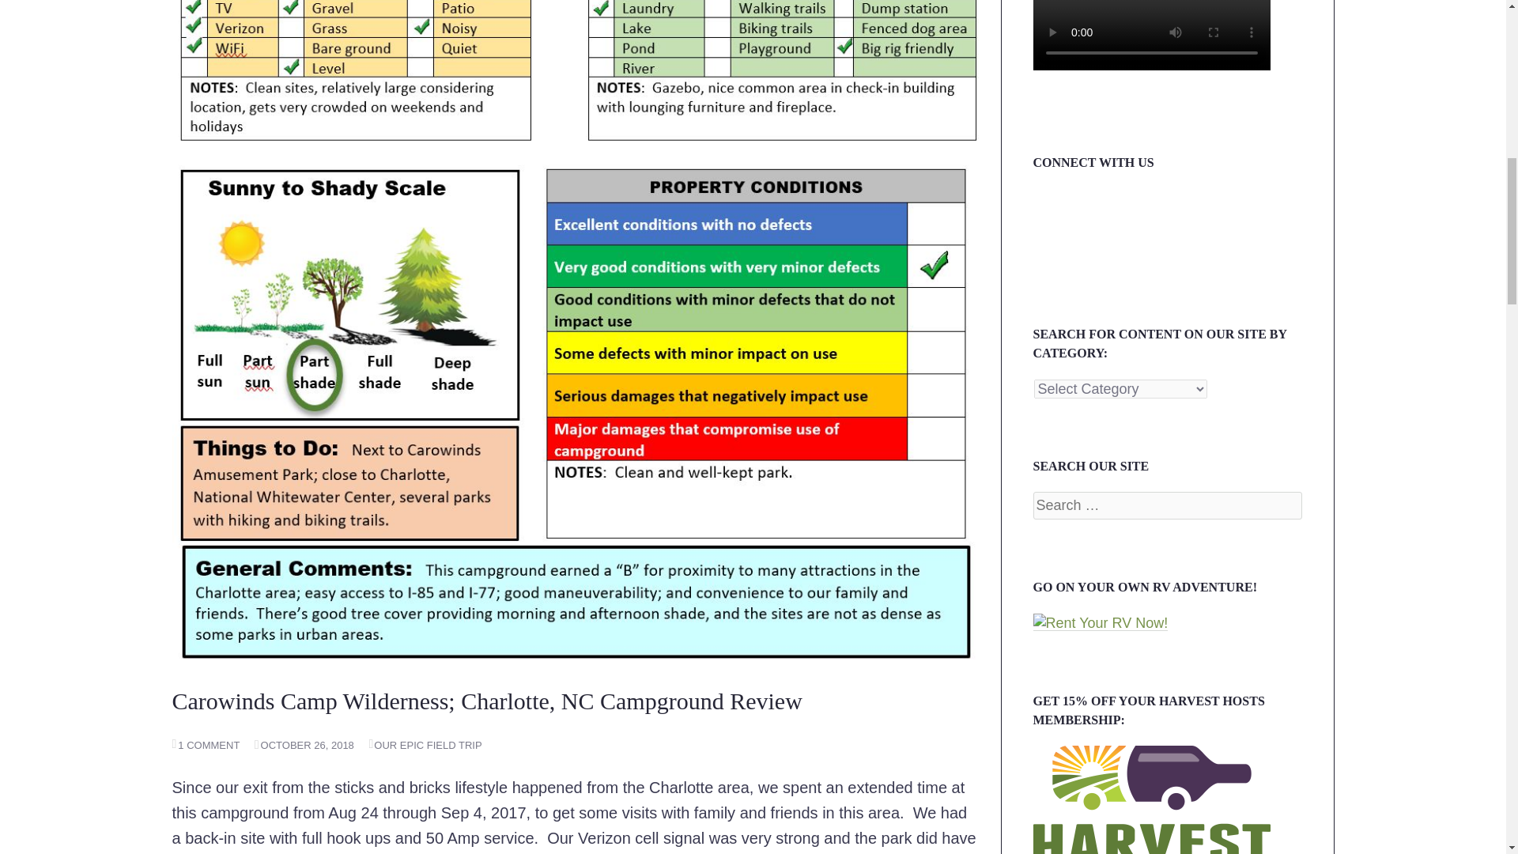  I want to click on View all posts by Our Epic Field Trip, so click(425, 745).